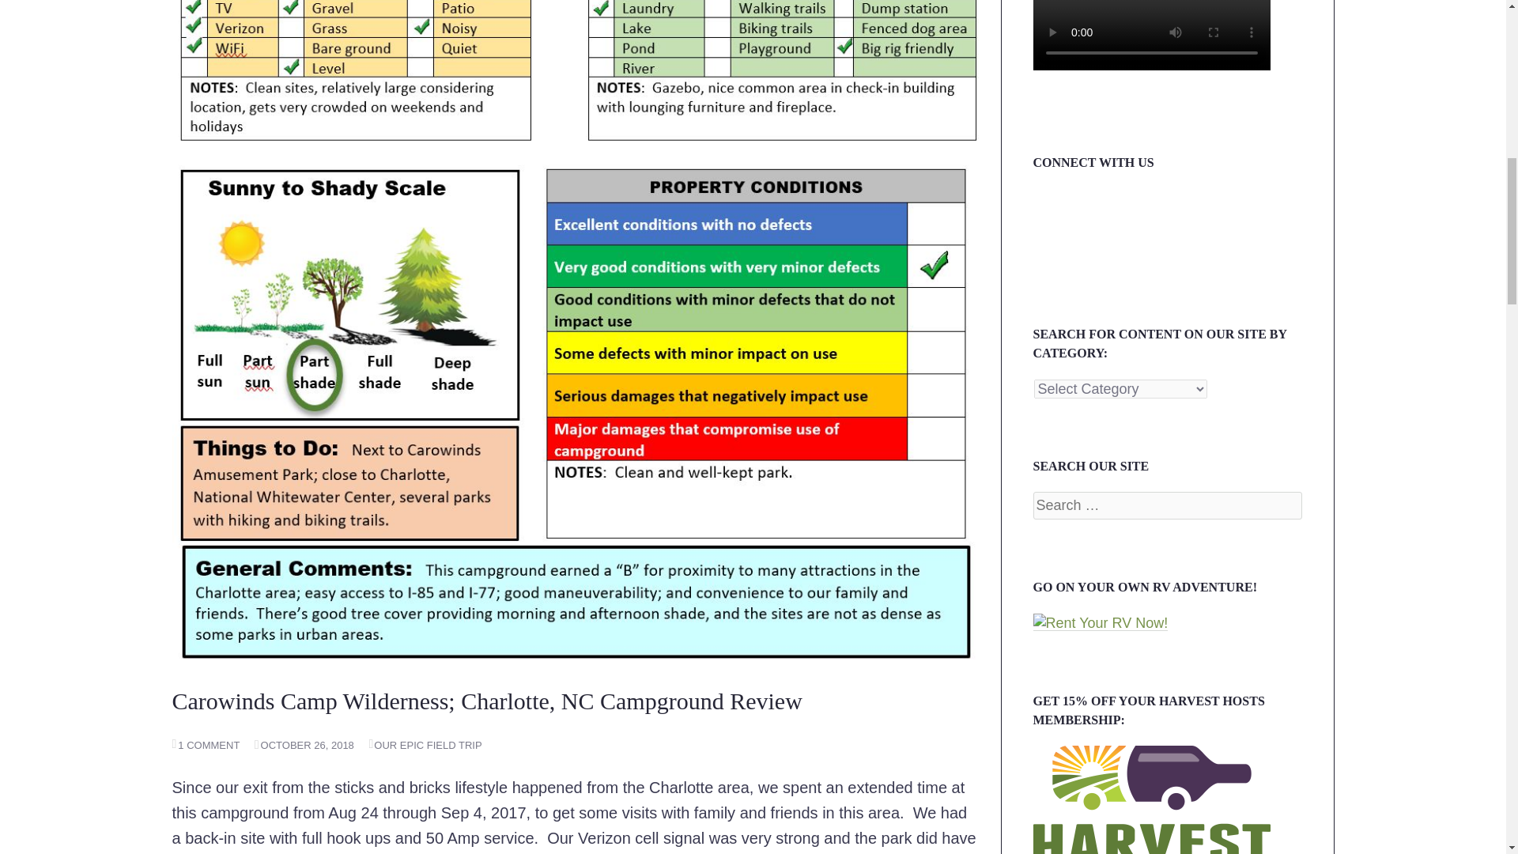  I want to click on View all posts by Our Epic Field Trip, so click(425, 745).